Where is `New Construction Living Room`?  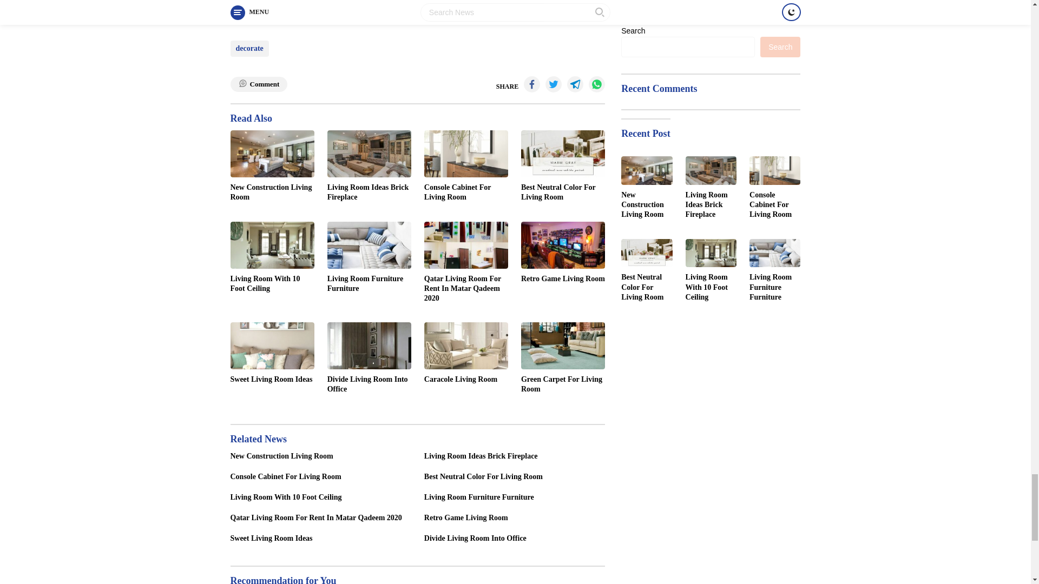 New Construction Living Room is located at coordinates (273, 193).